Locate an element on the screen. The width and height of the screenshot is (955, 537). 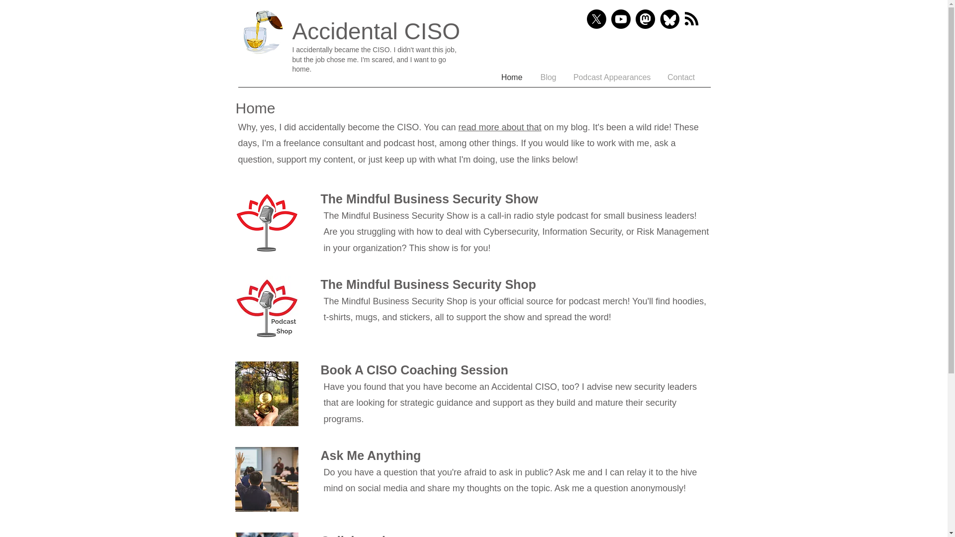
Accidental CISO is located at coordinates (376, 31).